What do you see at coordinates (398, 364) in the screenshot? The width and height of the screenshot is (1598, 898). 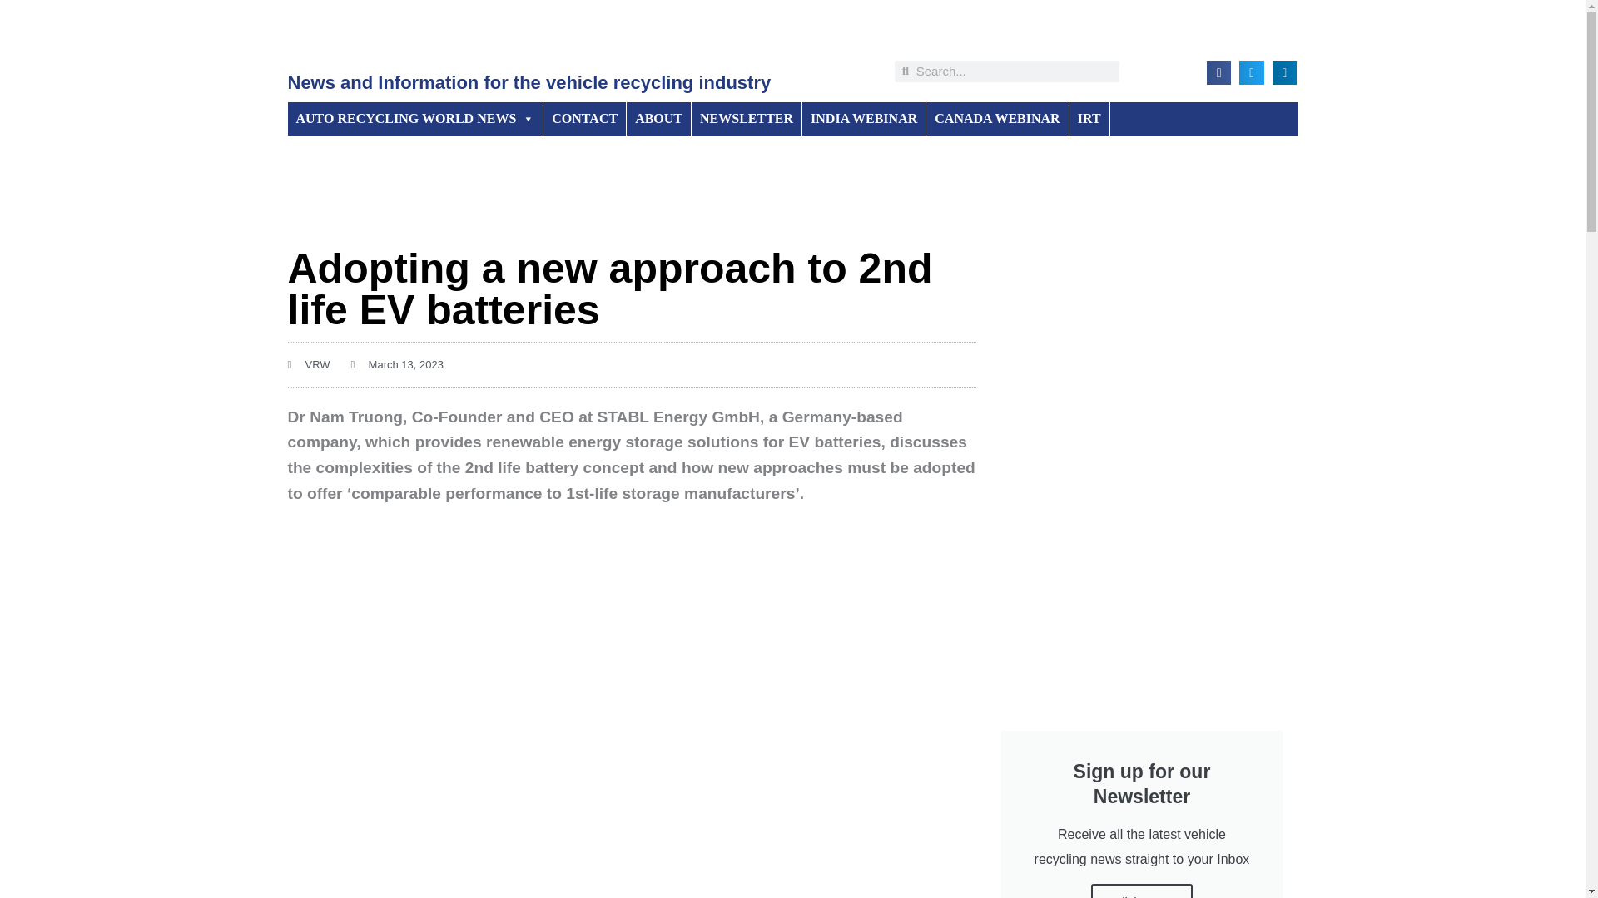 I see `March 13, 2023` at bounding box center [398, 364].